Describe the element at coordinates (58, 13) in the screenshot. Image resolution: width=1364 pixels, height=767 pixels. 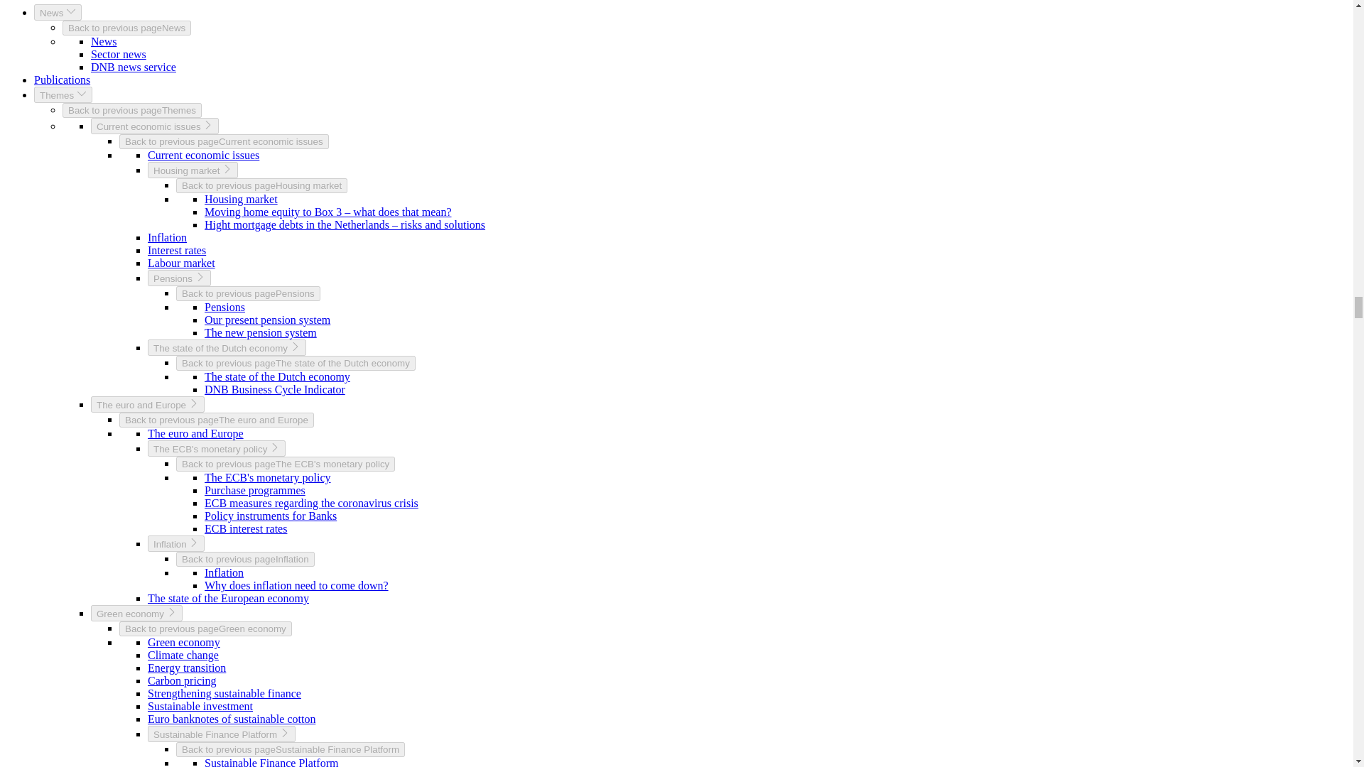
I see `News` at that location.